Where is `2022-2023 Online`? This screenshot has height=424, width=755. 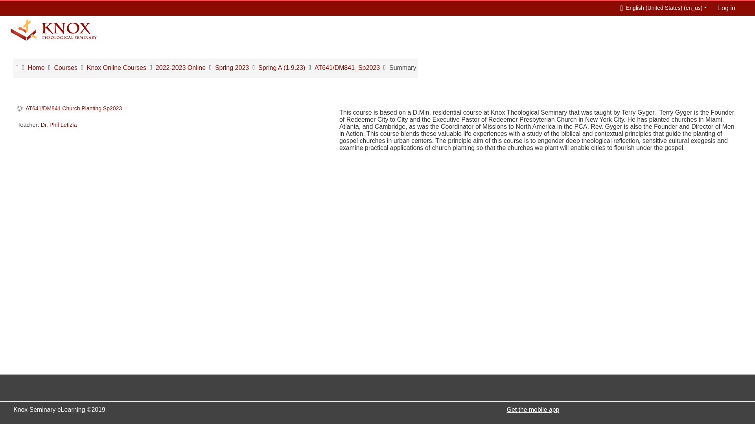
2022-2023 Online is located at coordinates (180, 68).